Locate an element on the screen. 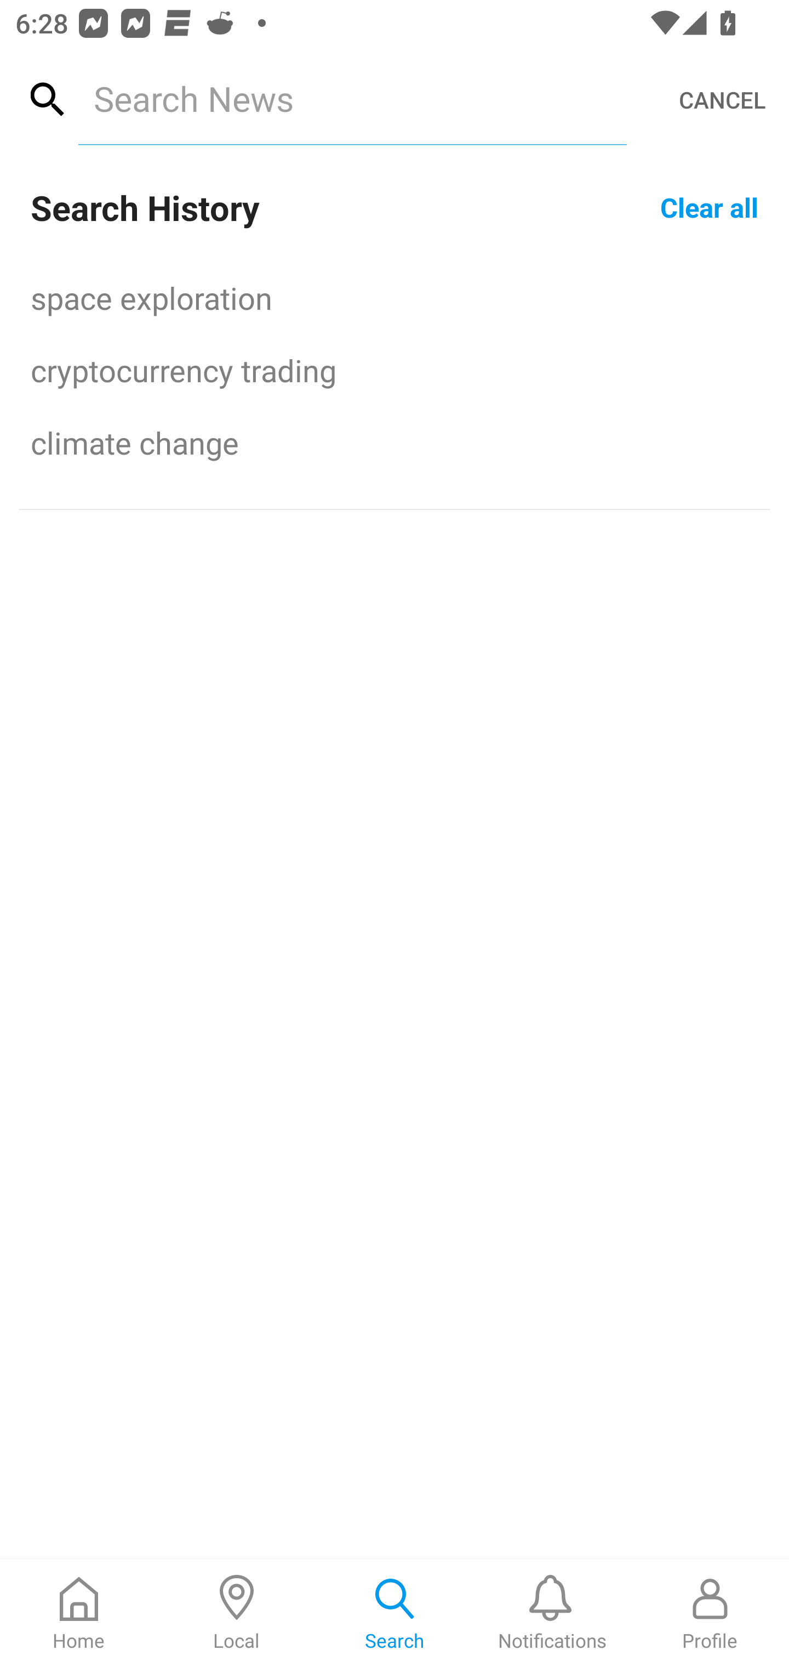 The width and height of the screenshot is (789, 1667). Profile is located at coordinates (710, 1613).